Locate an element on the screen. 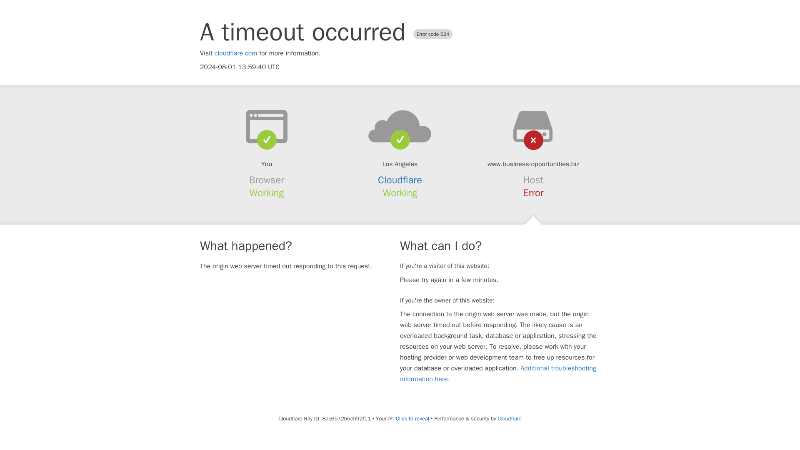 The height and width of the screenshot is (450, 800). Cloudflare is located at coordinates (509, 418).